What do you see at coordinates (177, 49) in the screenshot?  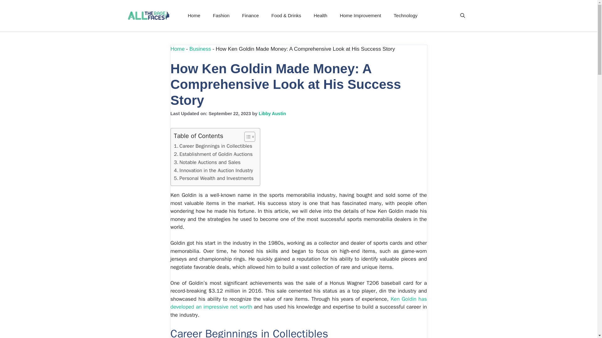 I see `Home` at bounding box center [177, 49].